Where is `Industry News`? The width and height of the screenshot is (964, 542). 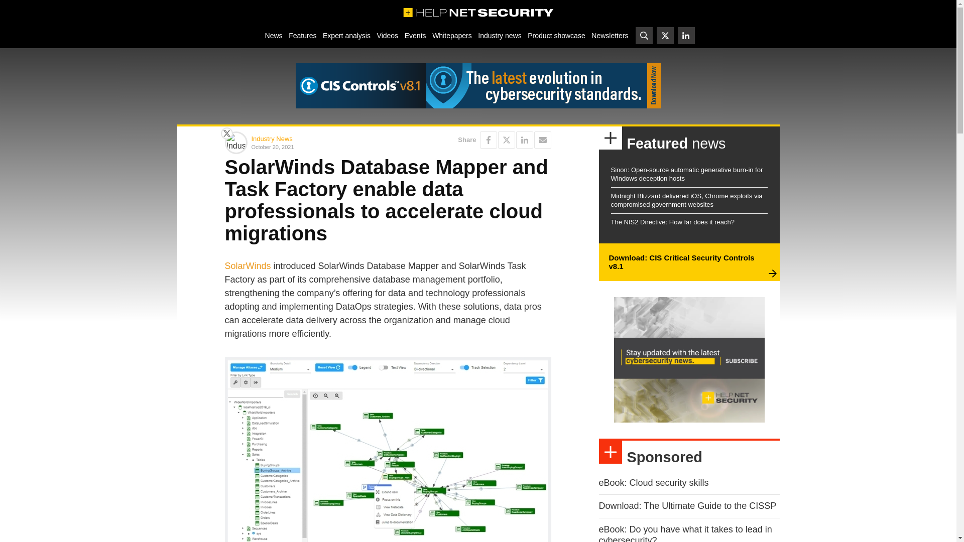
Industry News is located at coordinates (271, 139).